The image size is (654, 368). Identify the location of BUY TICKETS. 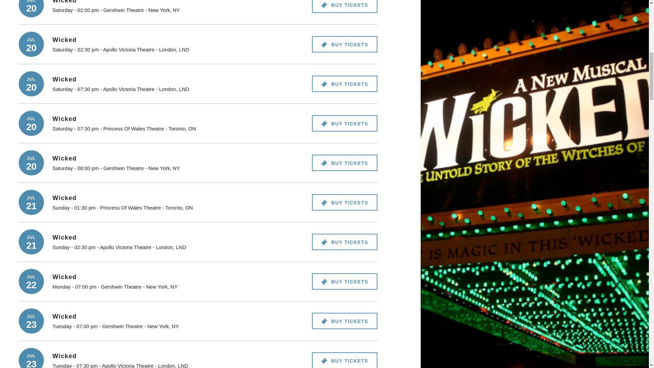
(344, 163).